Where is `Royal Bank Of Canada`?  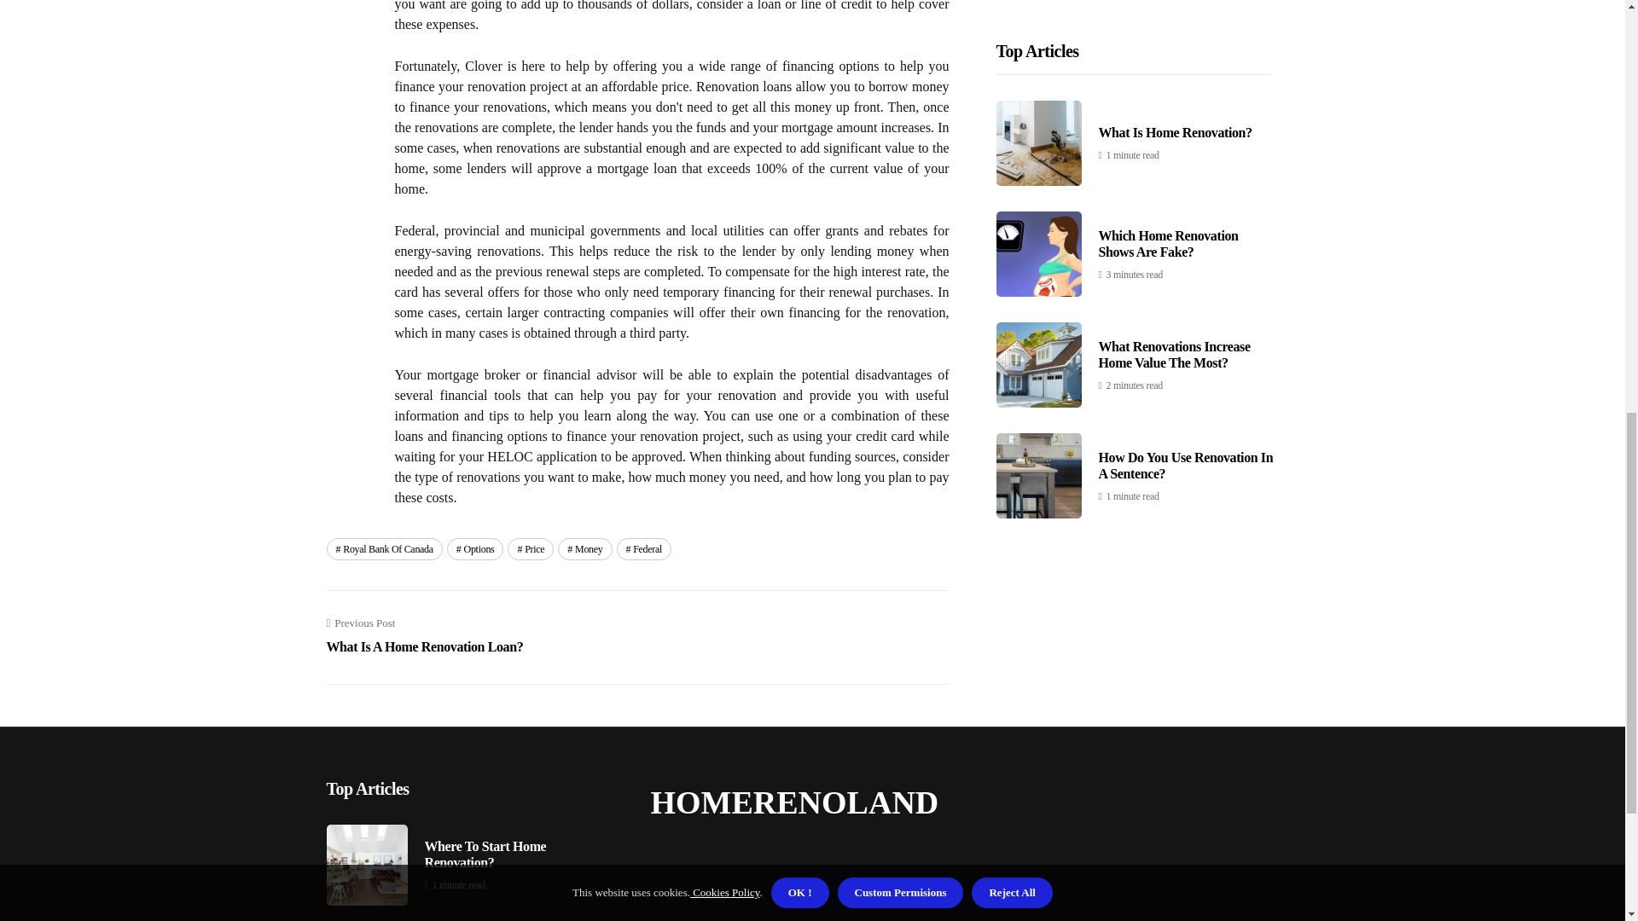
Royal Bank Of Canada is located at coordinates (424, 635).